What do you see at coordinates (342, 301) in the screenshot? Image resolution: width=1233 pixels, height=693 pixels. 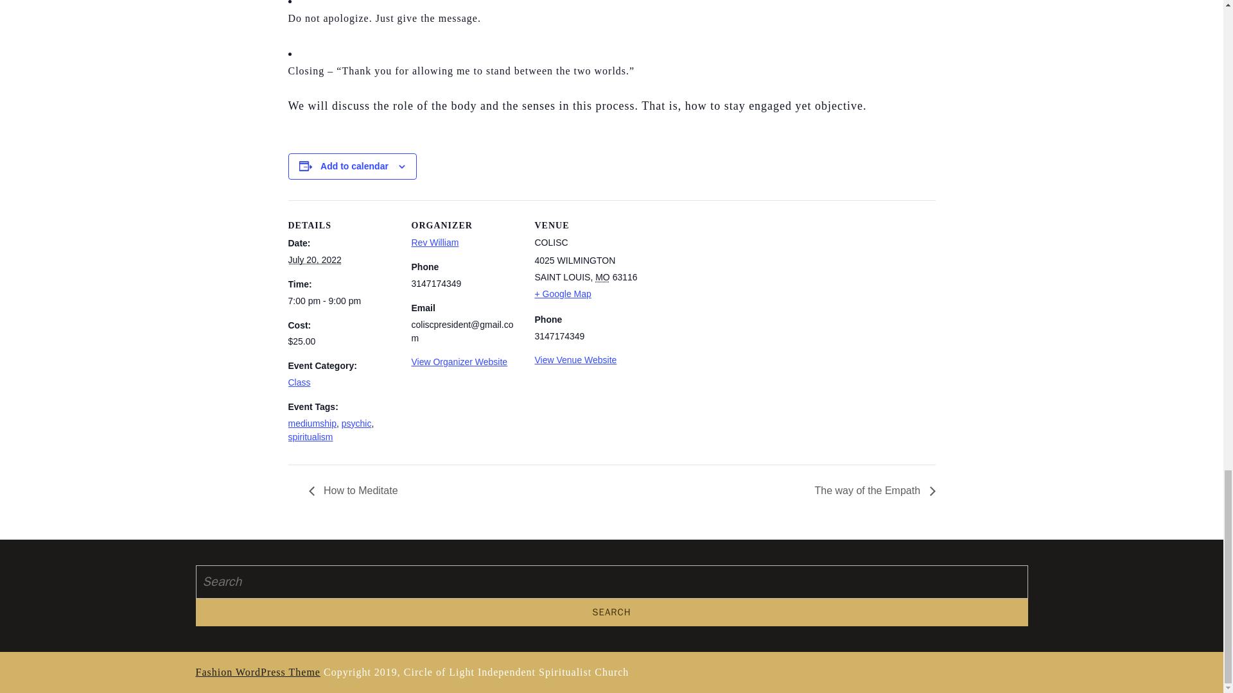 I see `2022-07-20` at bounding box center [342, 301].